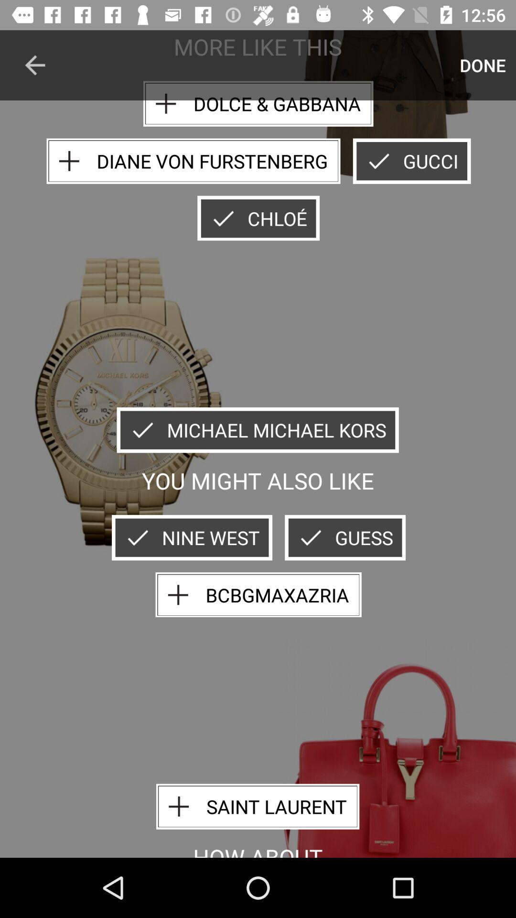 Image resolution: width=516 pixels, height=918 pixels. What do you see at coordinates (483, 65) in the screenshot?
I see `open the icon next to the dolce & gabbana icon` at bounding box center [483, 65].